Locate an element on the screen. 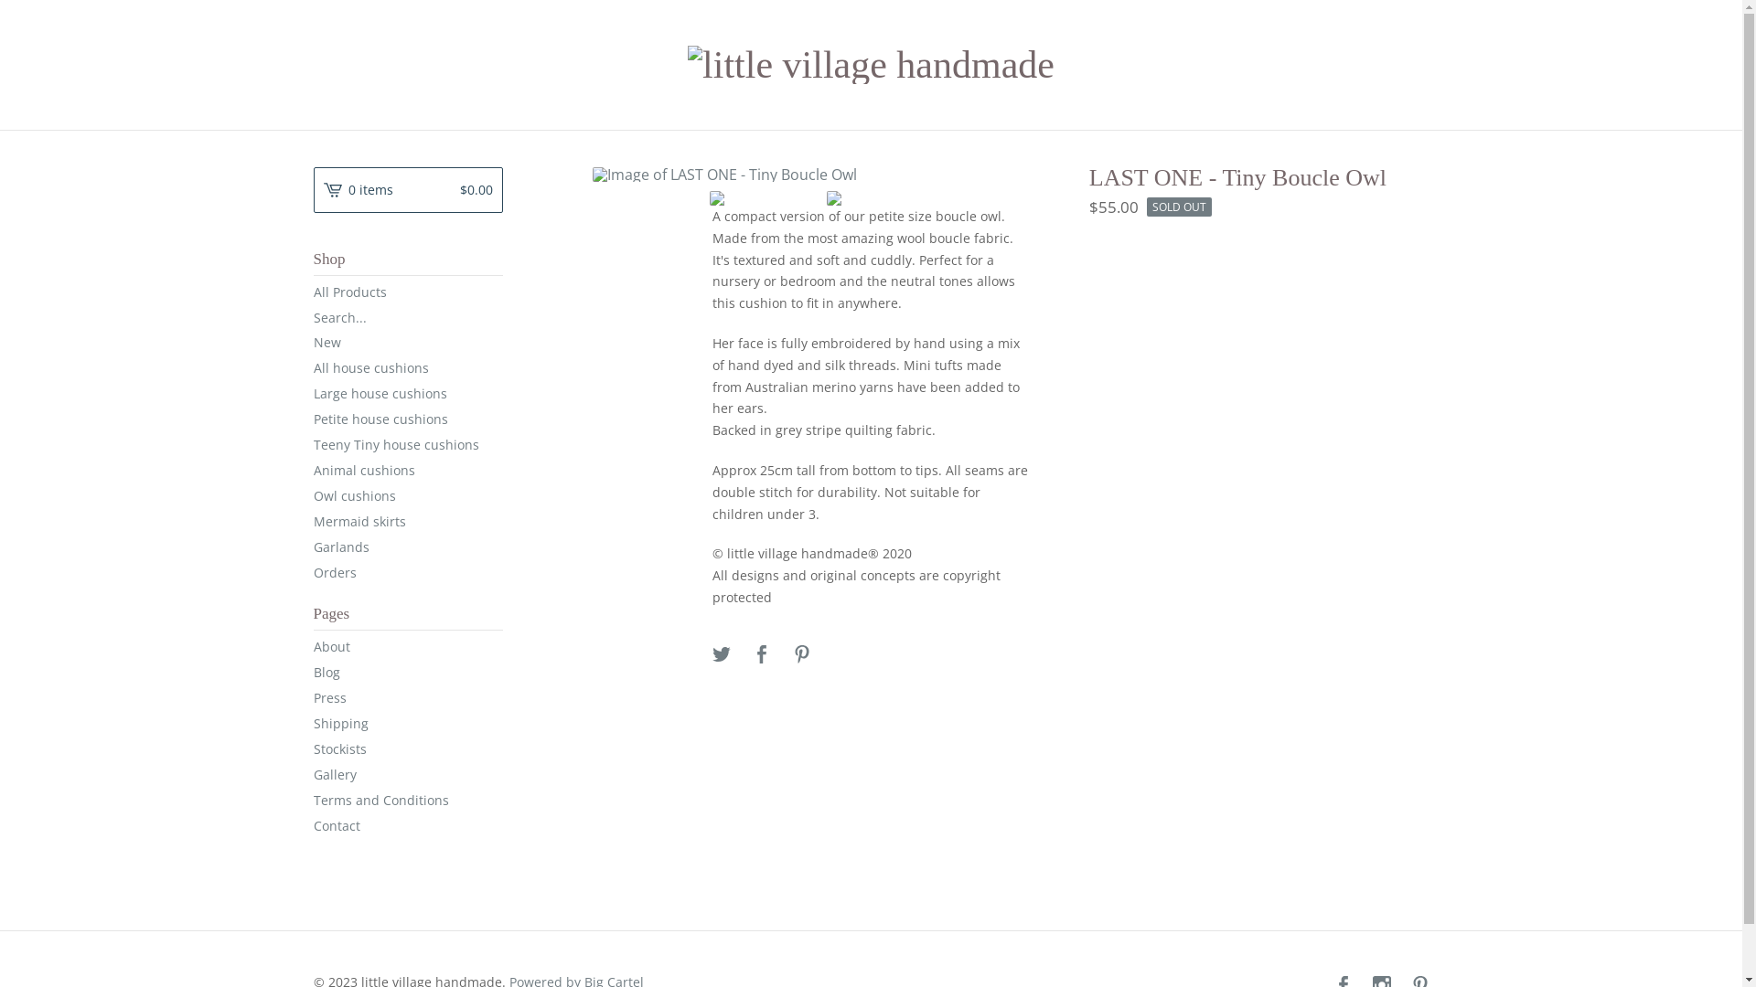 This screenshot has width=1756, height=987. Press is located at coordinates (408, 698).